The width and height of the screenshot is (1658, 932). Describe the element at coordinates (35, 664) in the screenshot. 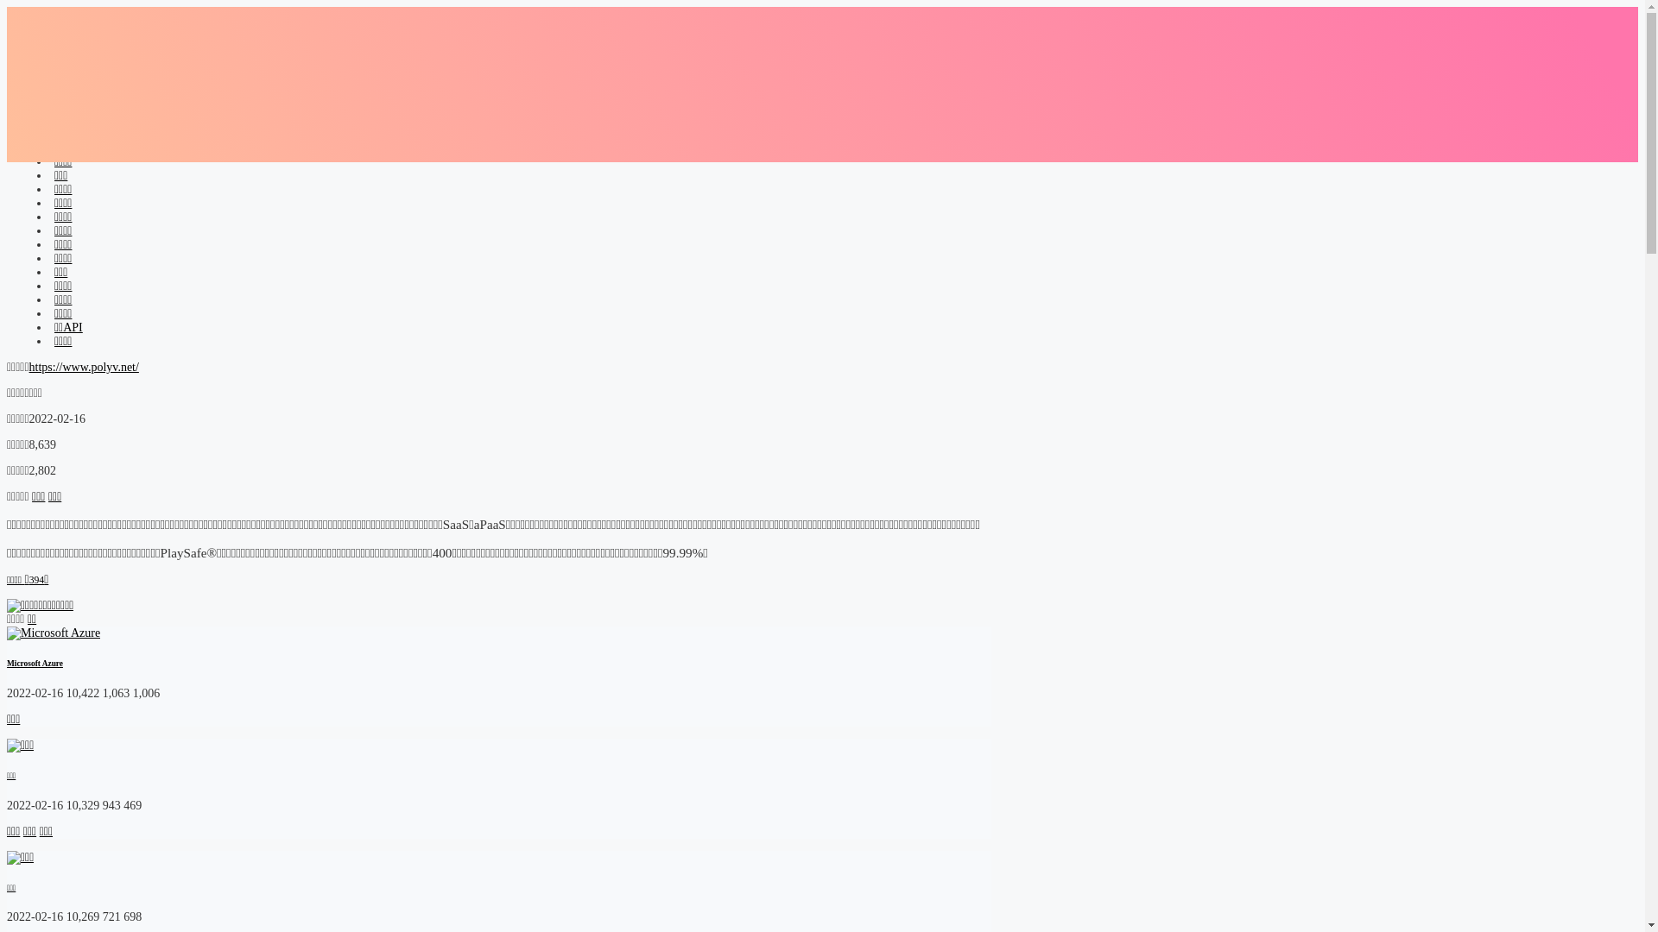

I see `Microsoft Azure` at that location.